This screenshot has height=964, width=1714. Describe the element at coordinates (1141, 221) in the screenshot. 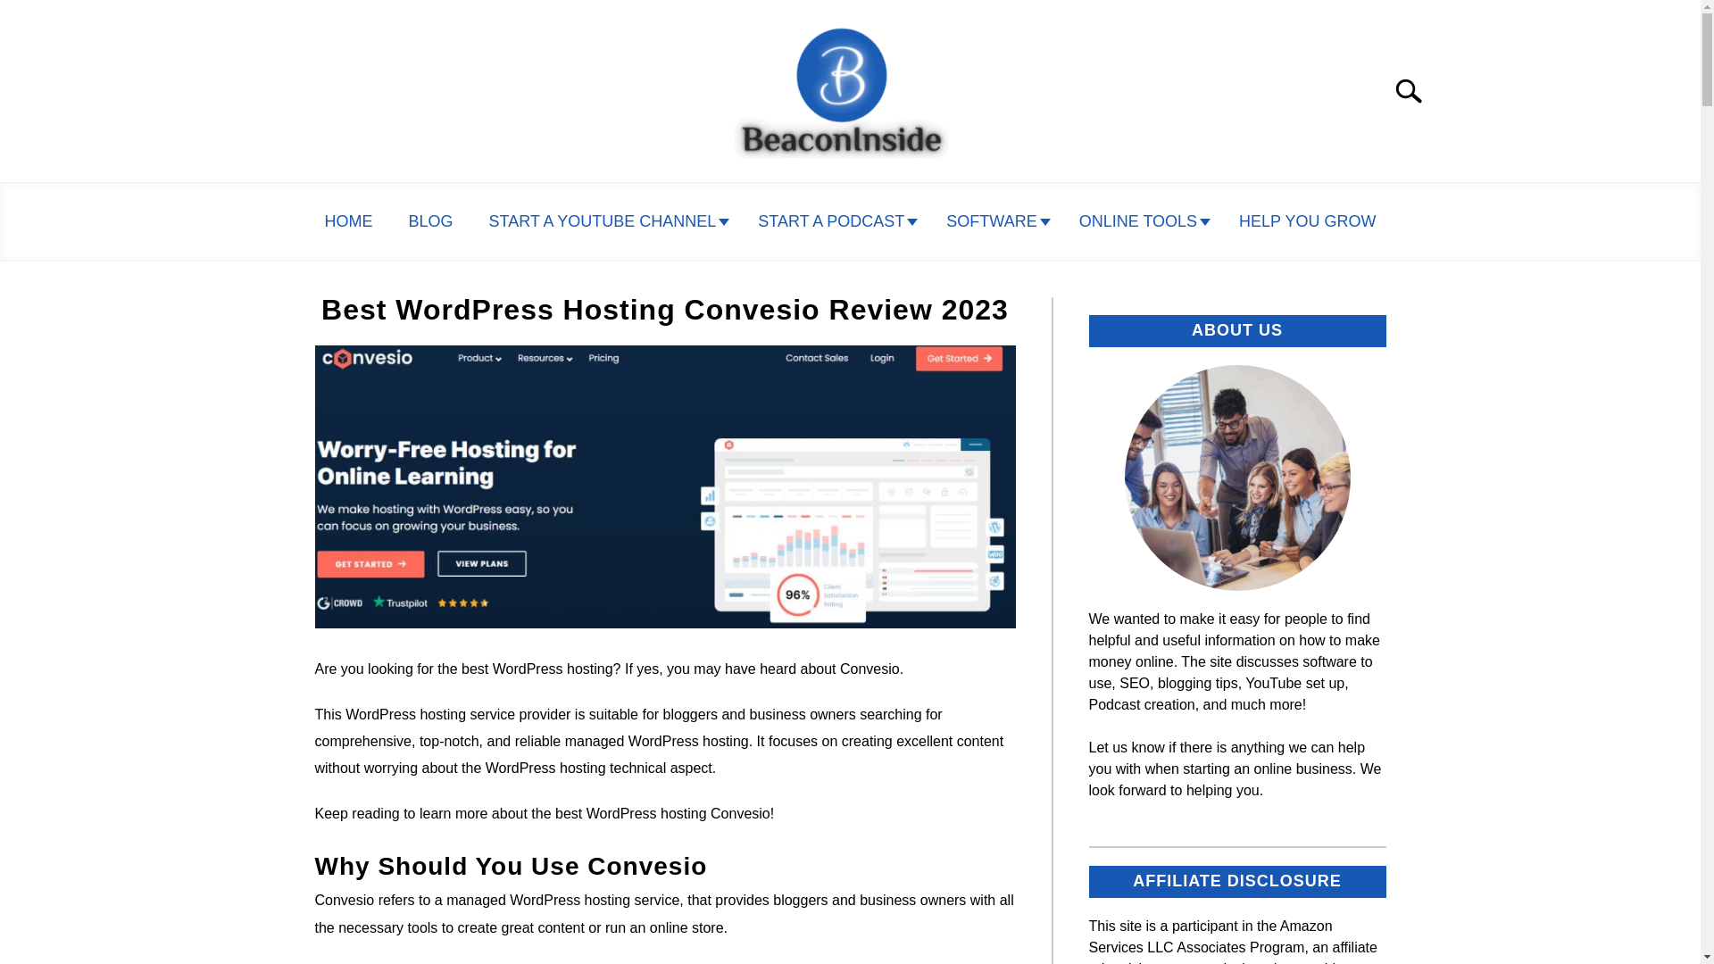

I see `ONLINE TOOLS` at that location.